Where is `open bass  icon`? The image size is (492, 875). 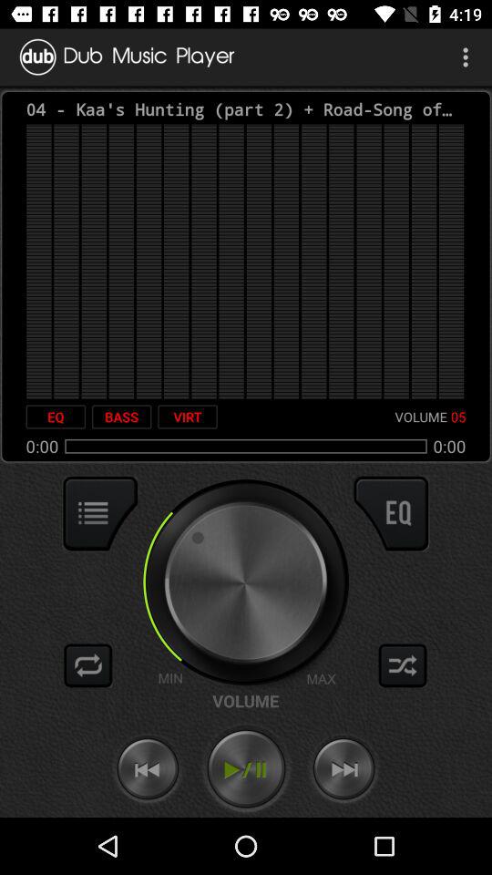 open bass  icon is located at coordinates (121, 417).